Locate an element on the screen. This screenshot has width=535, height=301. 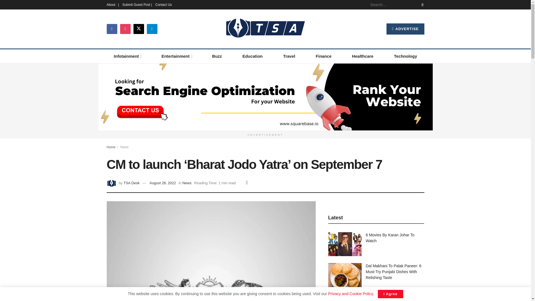
News is located at coordinates (125, 147).